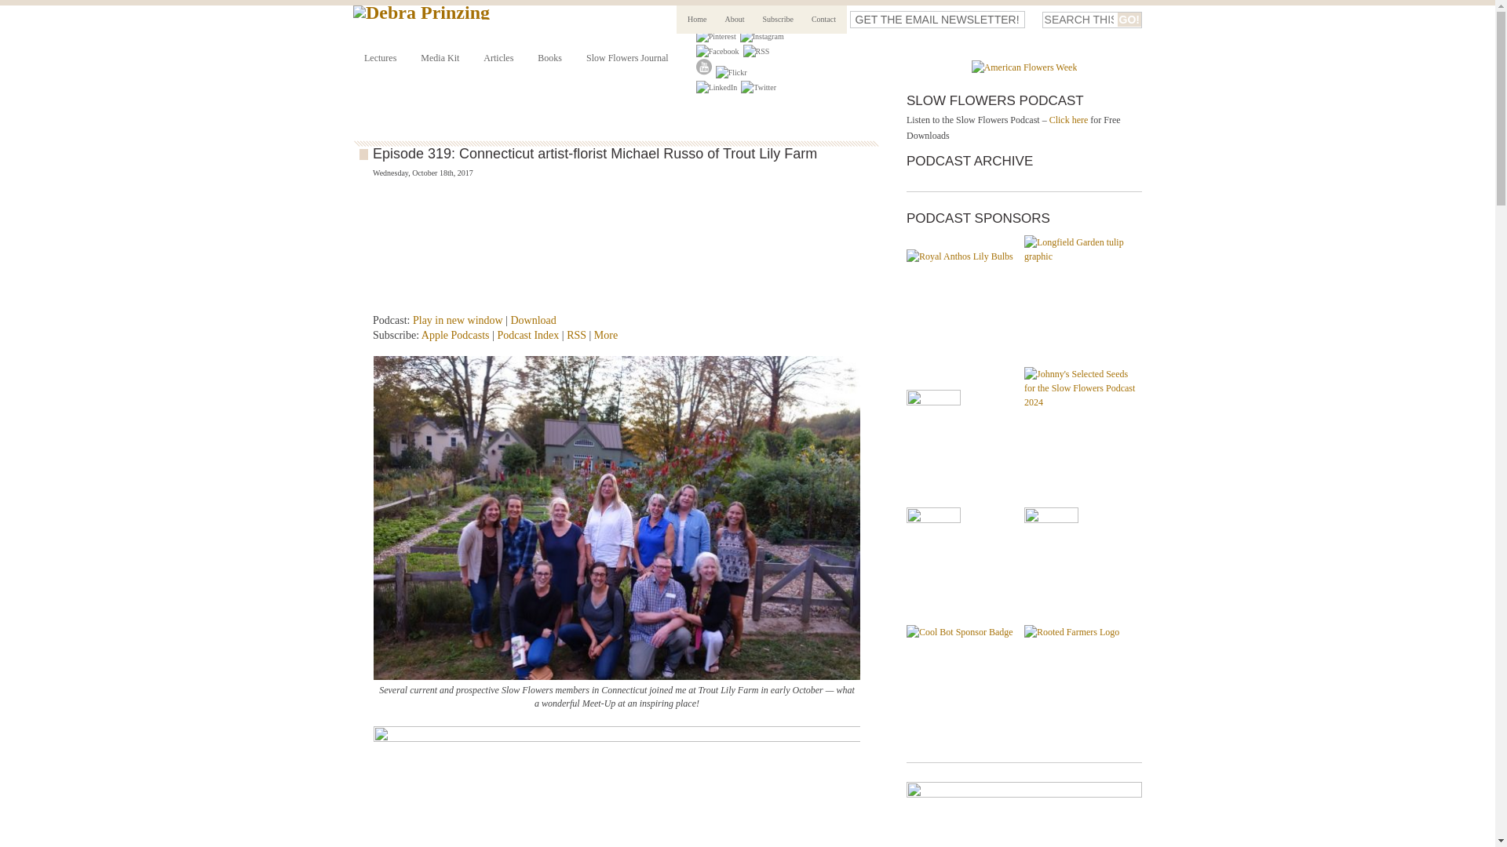 This screenshot has width=1507, height=847. I want to click on Subscribe on Podcast Index, so click(527, 336).